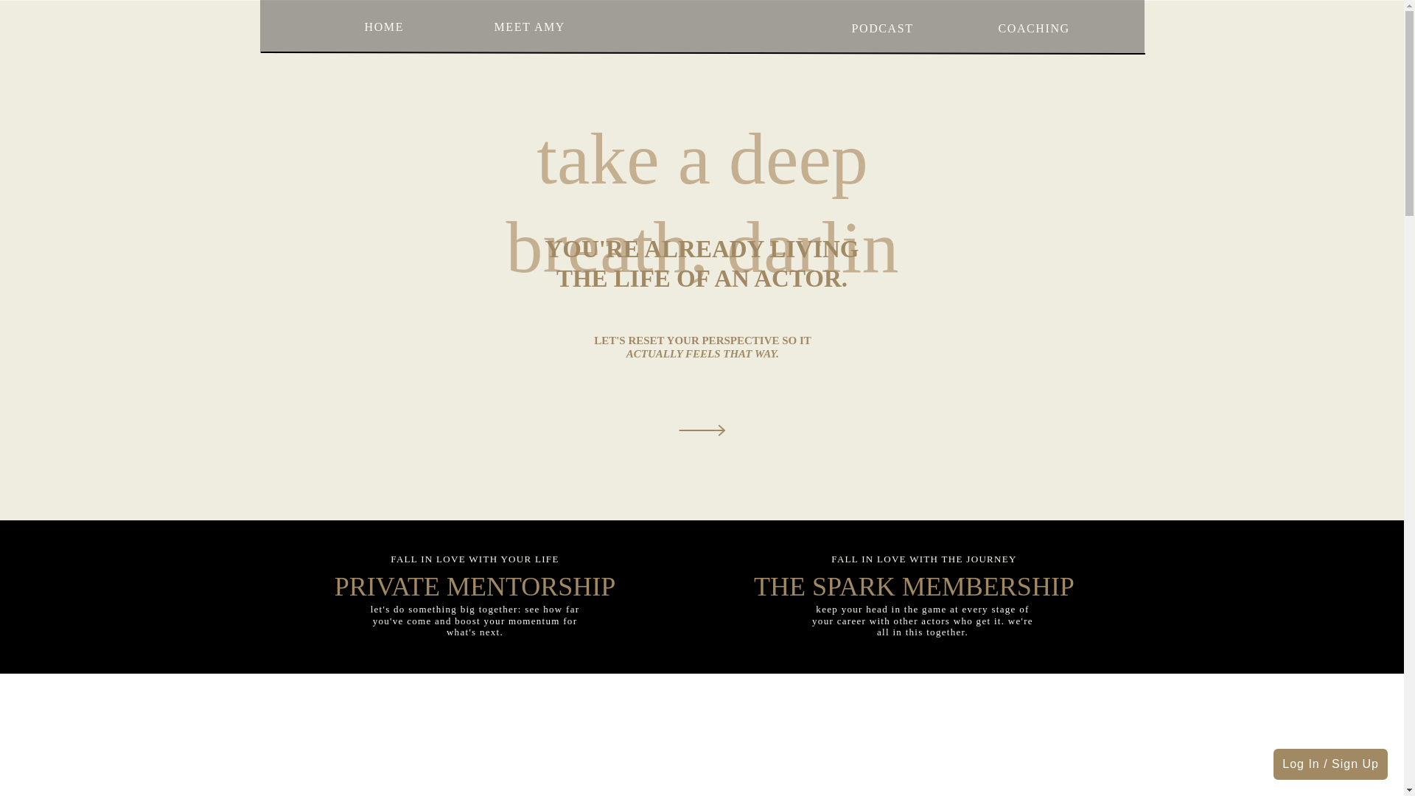 Image resolution: width=1415 pixels, height=796 pixels. What do you see at coordinates (880, 27) in the screenshot?
I see `PODCAST` at bounding box center [880, 27].